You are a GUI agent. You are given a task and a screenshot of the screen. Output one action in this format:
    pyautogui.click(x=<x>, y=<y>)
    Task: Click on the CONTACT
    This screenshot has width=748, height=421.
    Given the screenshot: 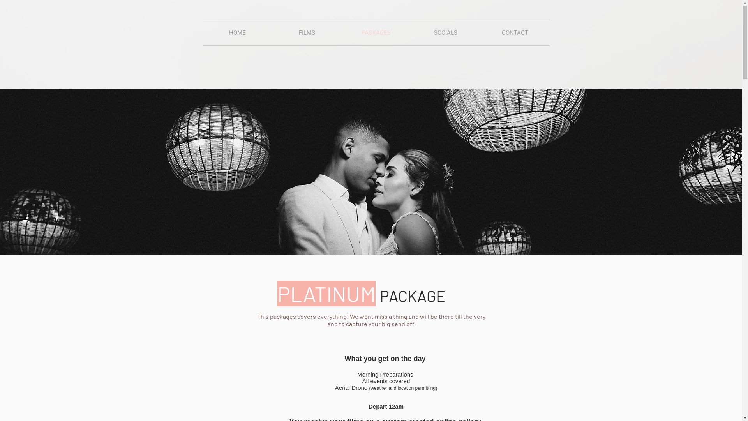 What is the action you would take?
    pyautogui.click(x=515, y=33)
    